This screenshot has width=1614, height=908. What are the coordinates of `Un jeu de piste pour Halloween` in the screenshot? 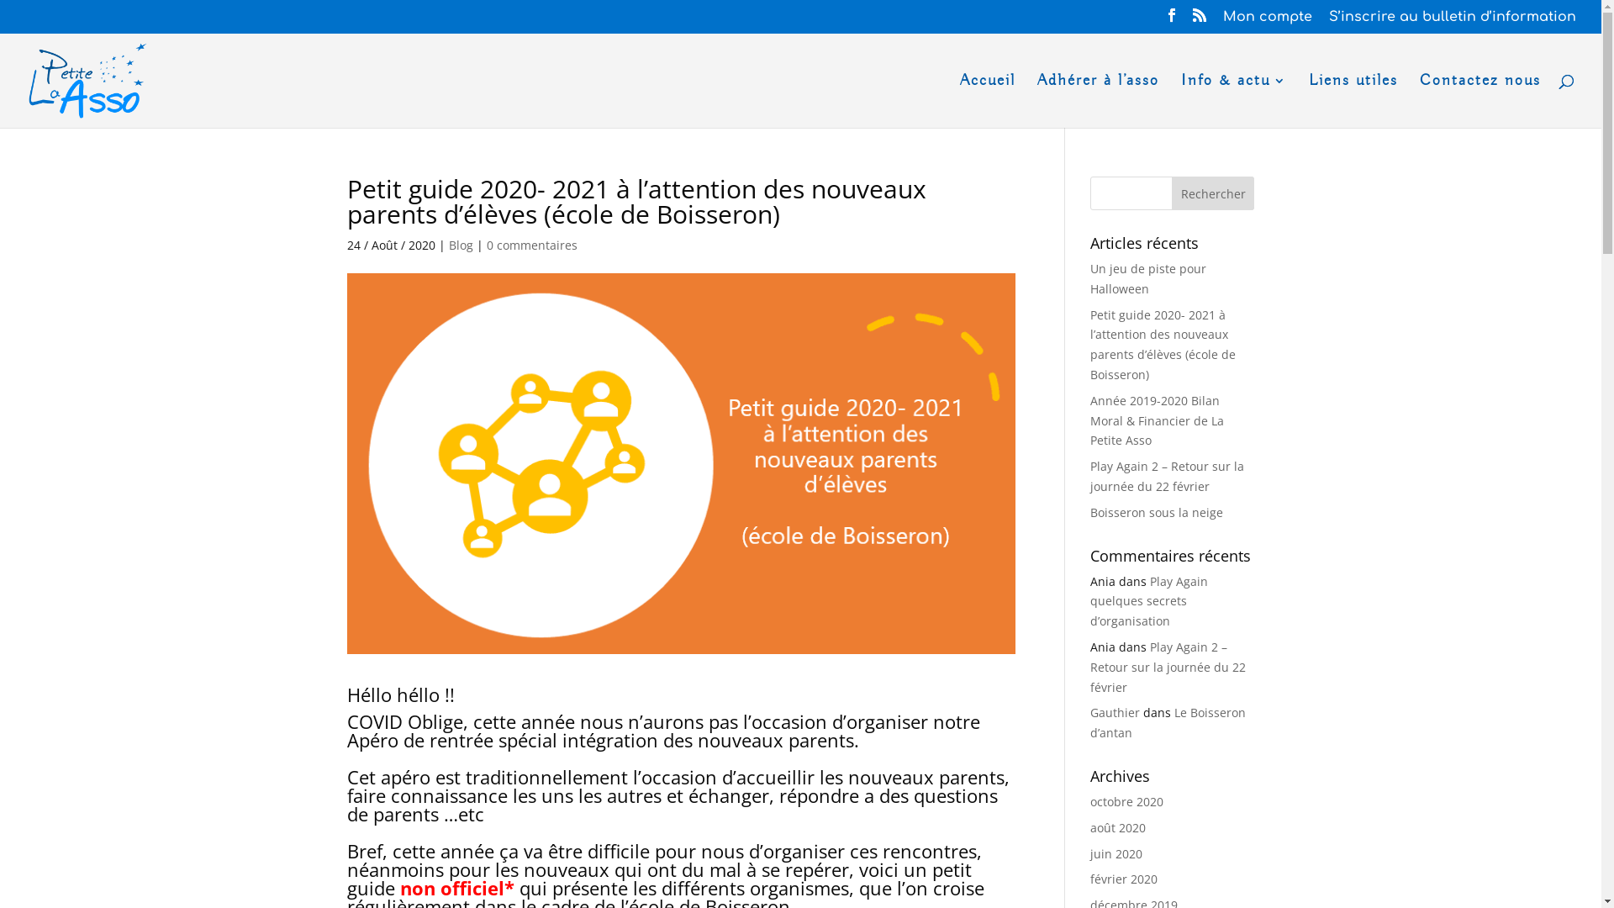 It's located at (1148, 279).